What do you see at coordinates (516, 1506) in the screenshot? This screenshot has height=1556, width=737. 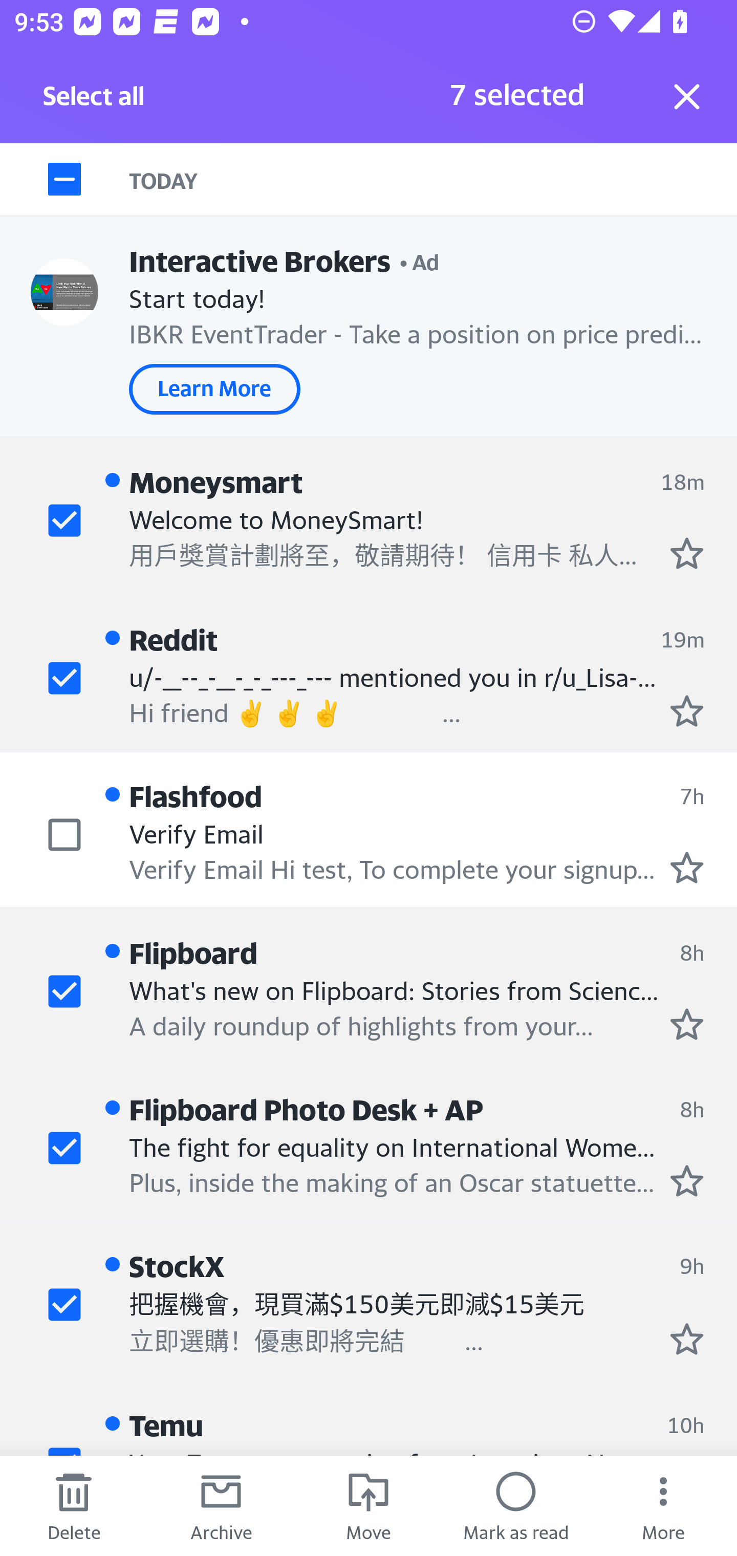 I see `Mark as read` at bounding box center [516, 1506].